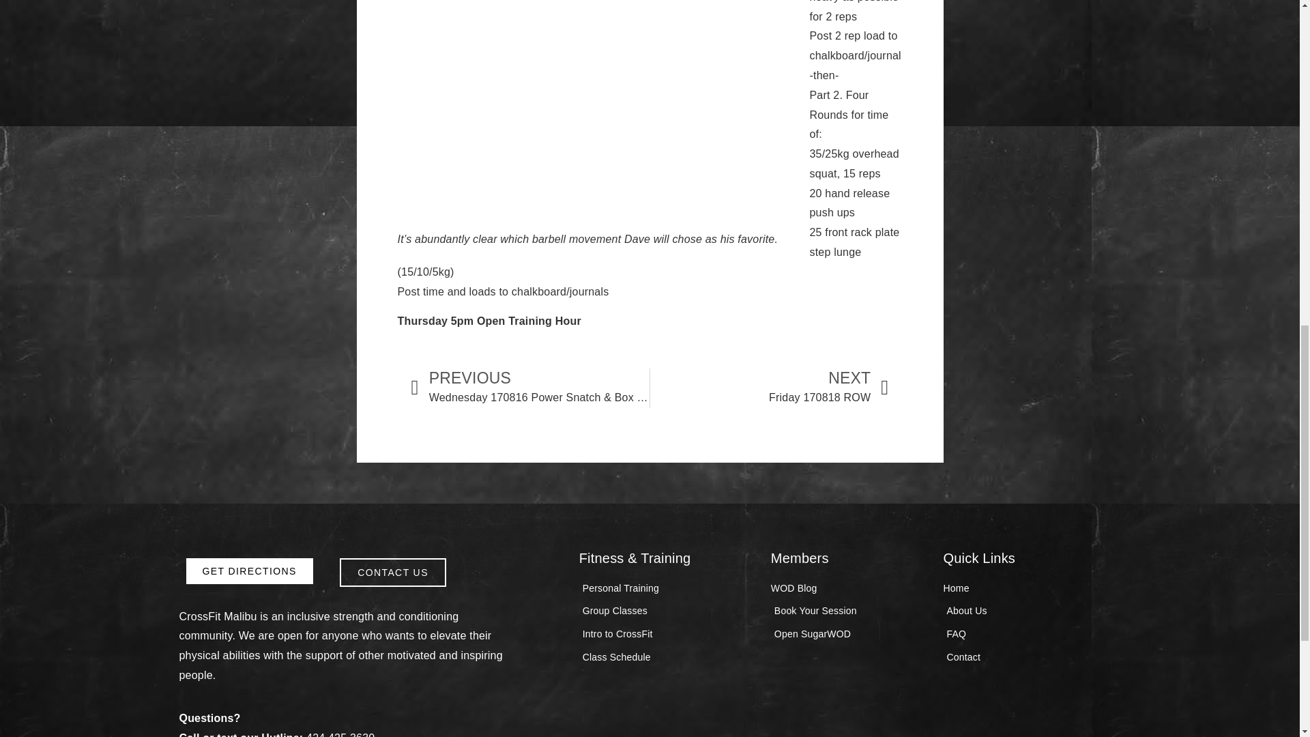 This screenshot has height=737, width=1310. What do you see at coordinates (1032, 611) in the screenshot?
I see `About Us` at bounding box center [1032, 611].